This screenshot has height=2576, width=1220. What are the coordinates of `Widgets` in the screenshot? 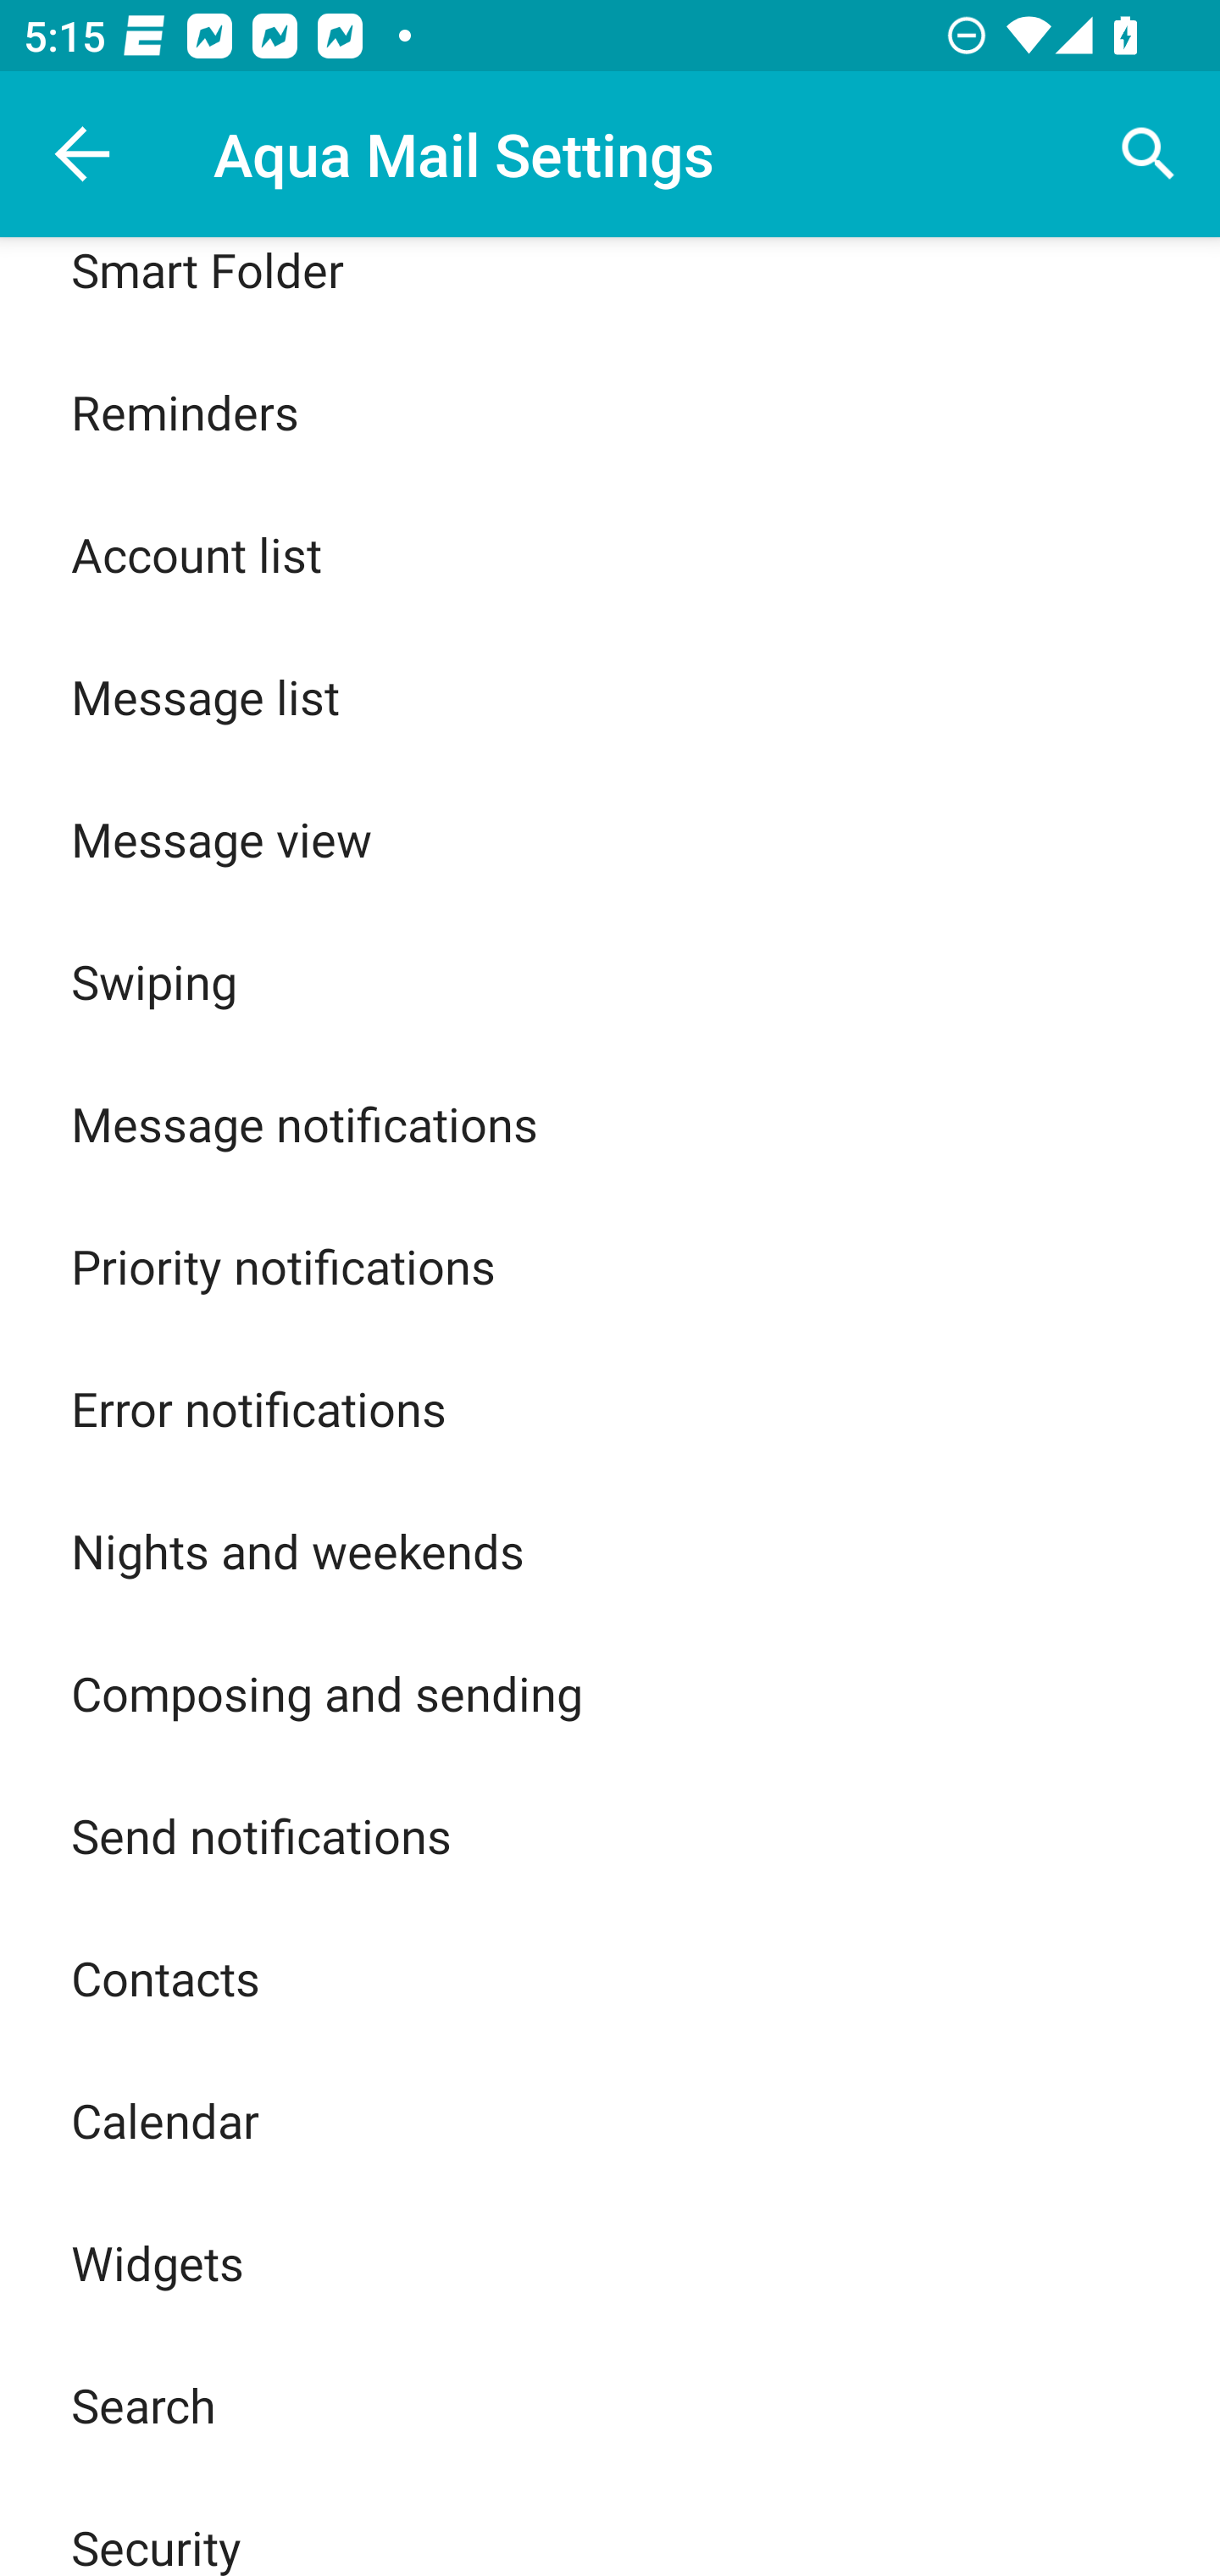 It's located at (610, 2262).